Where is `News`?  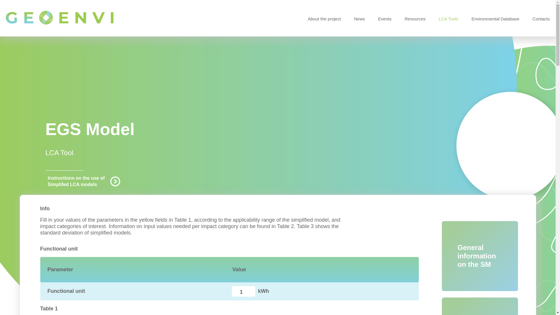 News is located at coordinates (359, 19).